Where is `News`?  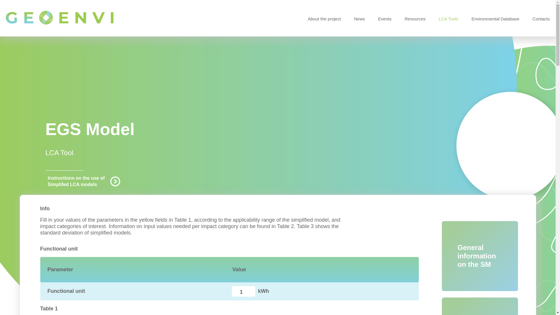 News is located at coordinates (359, 19).